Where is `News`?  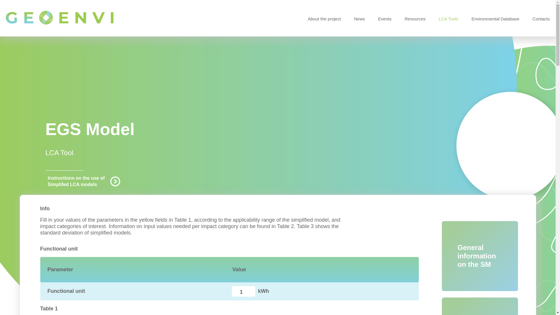 News is located at coordinates (359, 19).